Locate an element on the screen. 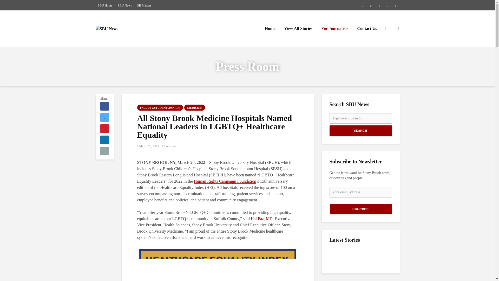 The image size is (499, 281). For Journalists is located at coordinates (335, 28).